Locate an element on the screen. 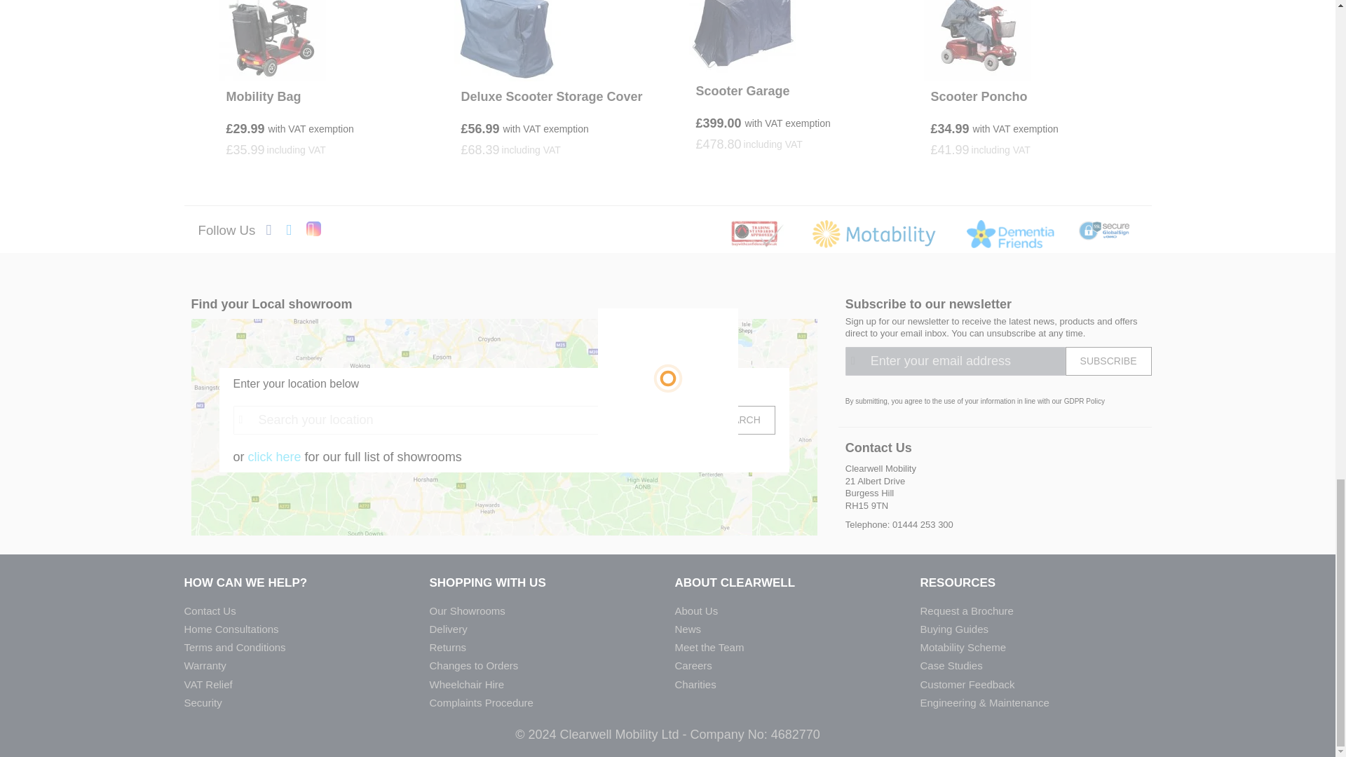 This screenshot has width=1346, height=757. Mobility Bag is located at coordinates (263, 97).